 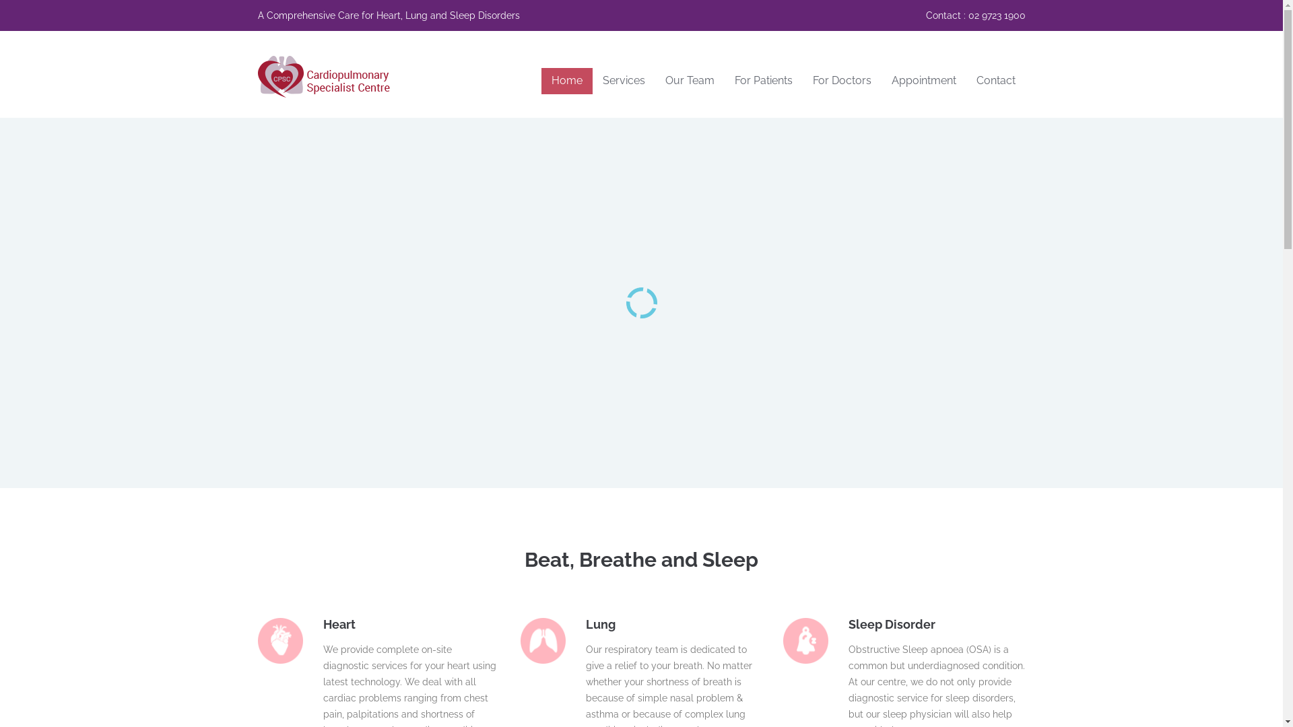 I want to click on For Doctors, so click(x=842, y=81).